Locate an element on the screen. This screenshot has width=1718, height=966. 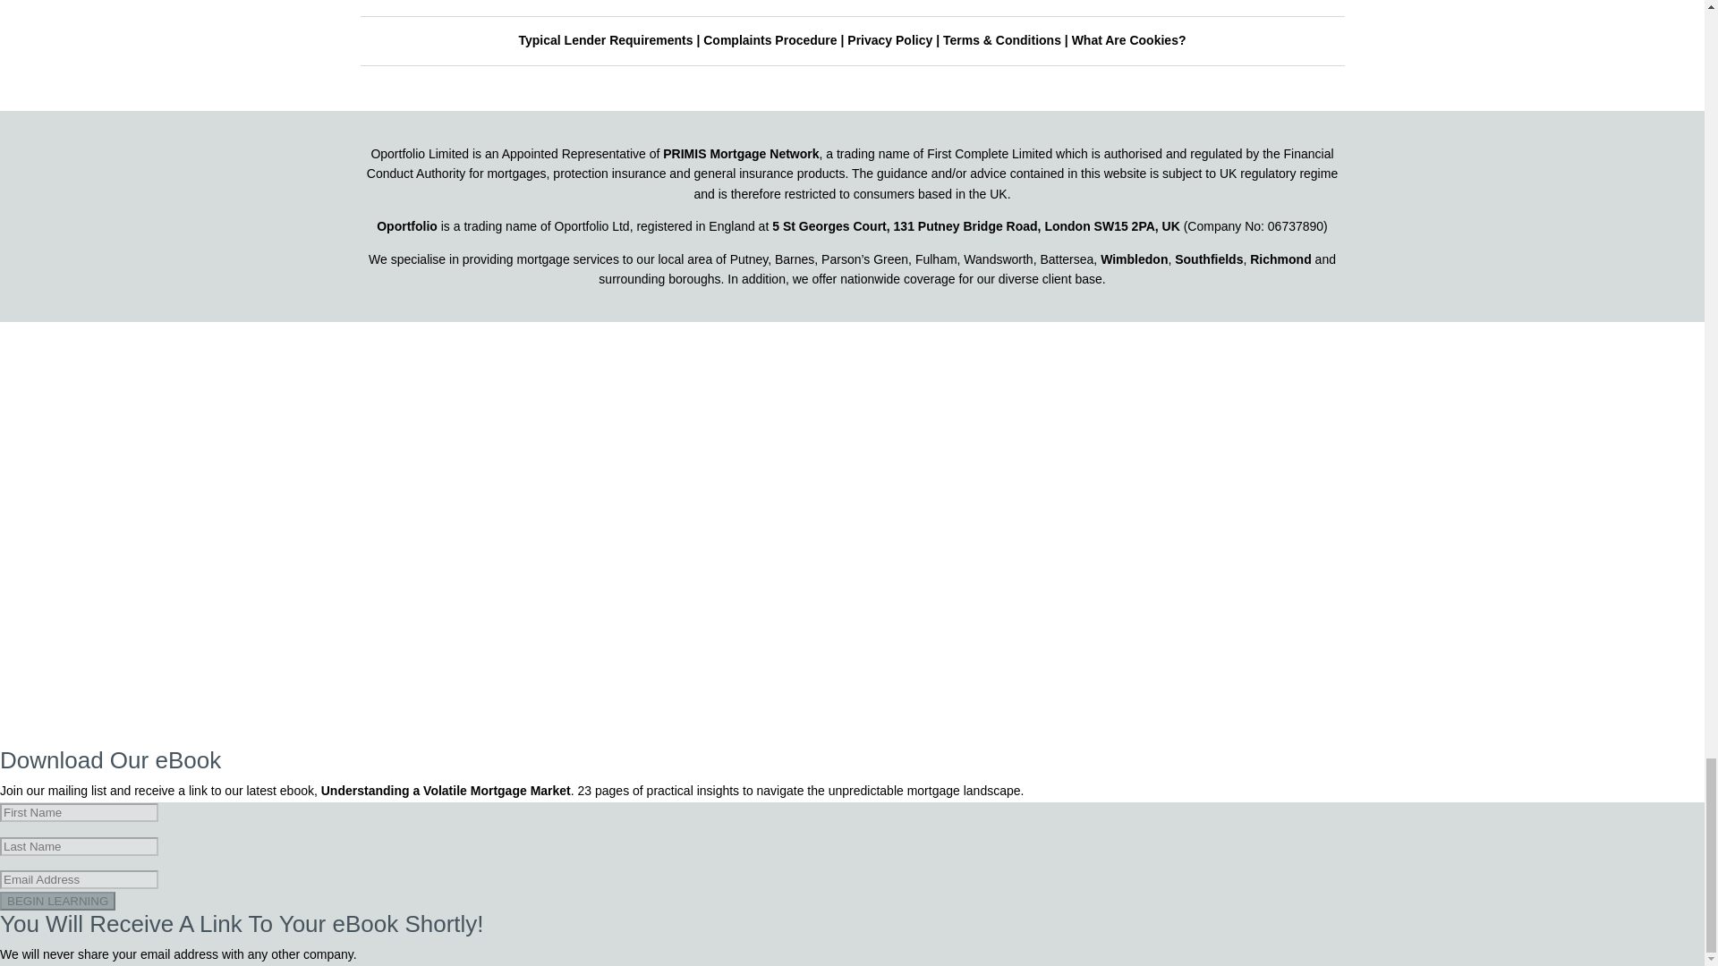
Find us on Google Maps is located at coordinates (975, 226).